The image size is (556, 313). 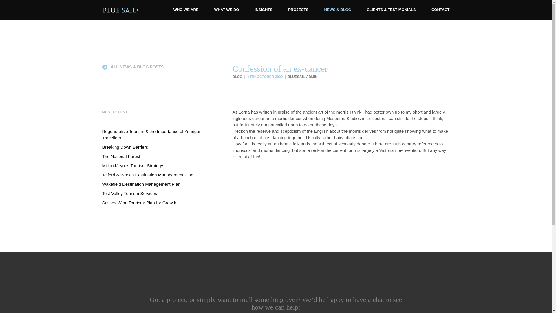 I want to click on Sussex Wine Tourism: Plan for Growth, so click(x=139, y=203).